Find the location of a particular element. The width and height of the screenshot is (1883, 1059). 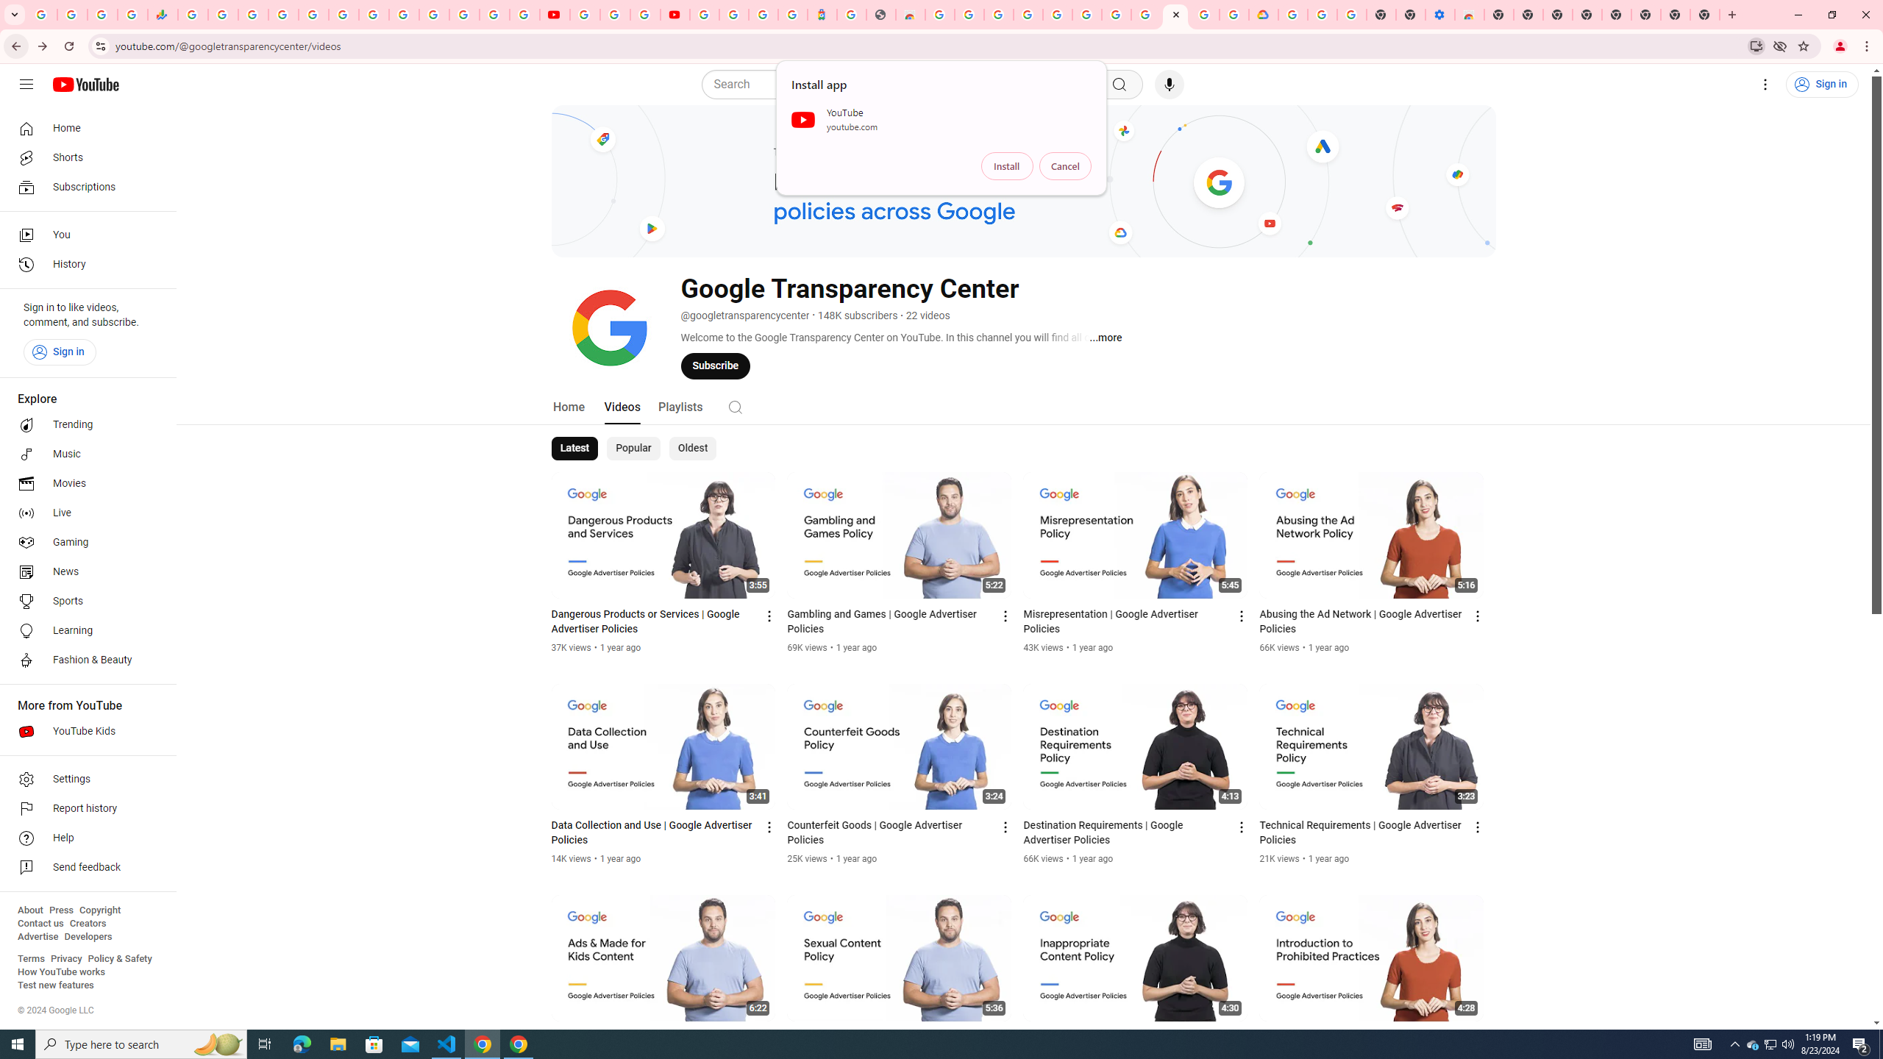

Test new features is located at coordinates (56, 985).